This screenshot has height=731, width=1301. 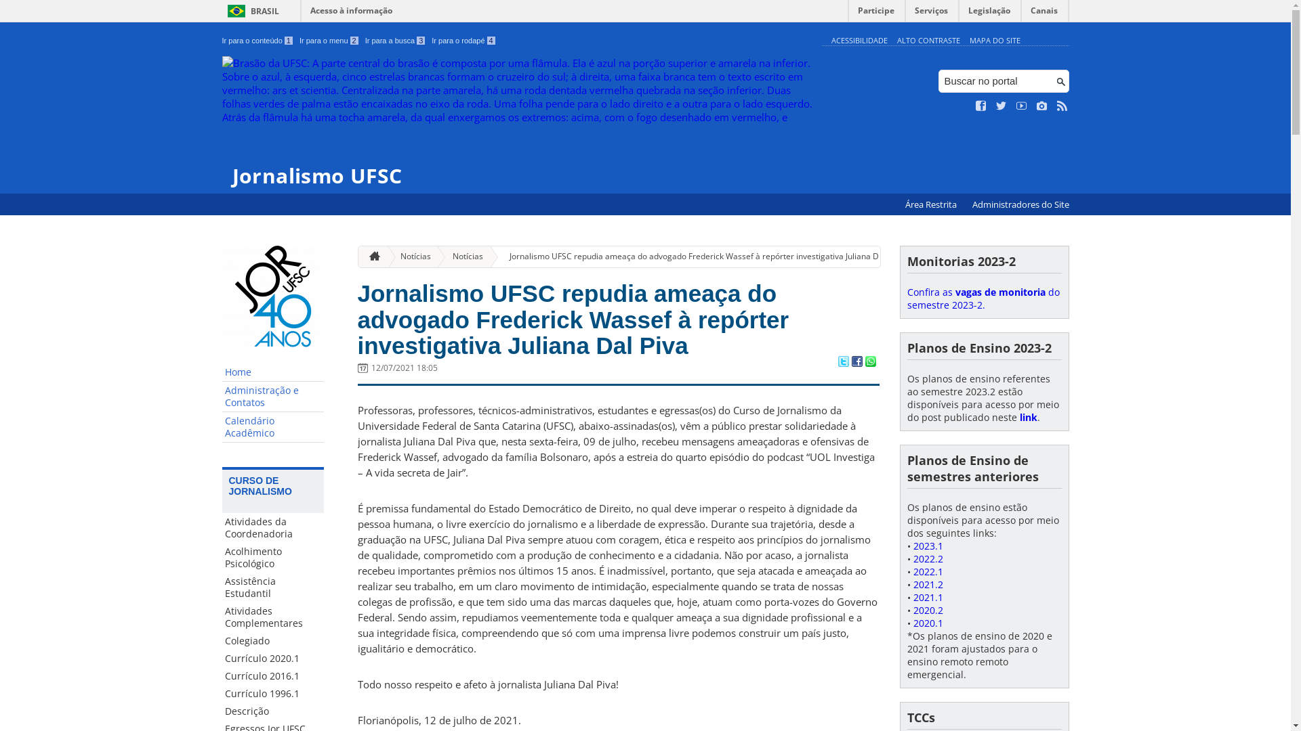 I want to click on ACESSIBILIDADE, so click(x=859, y=41).